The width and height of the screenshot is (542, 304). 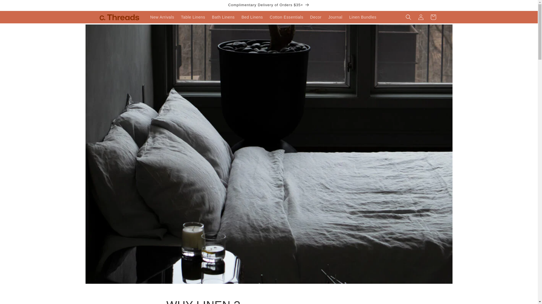 What do you see at coordinates (193, 17) in the screenshot?
I see `Table Linens` at bounding box center [193, 17].